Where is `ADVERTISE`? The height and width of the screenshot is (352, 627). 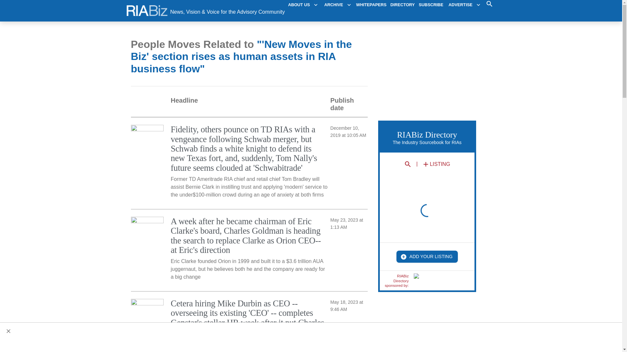 ADVERTISE is located at coordinates (464, 5).